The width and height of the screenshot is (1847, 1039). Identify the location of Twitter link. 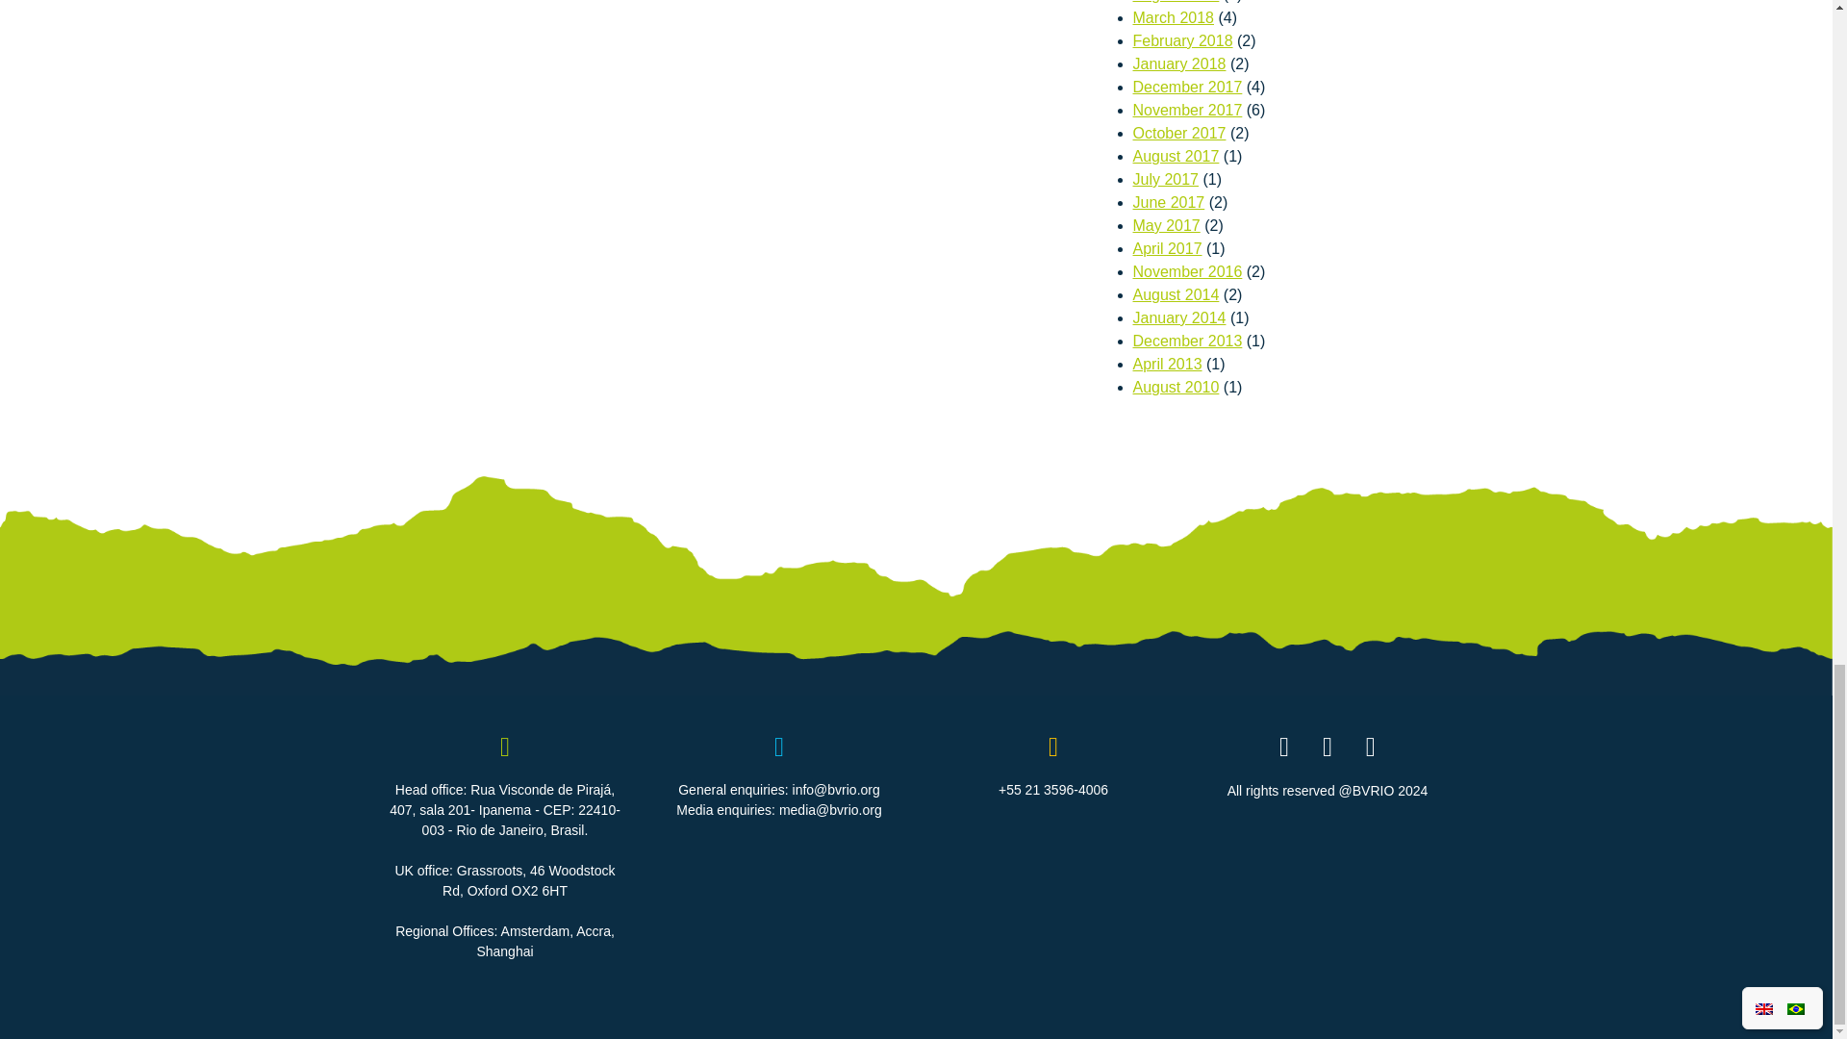
(1284, 751).